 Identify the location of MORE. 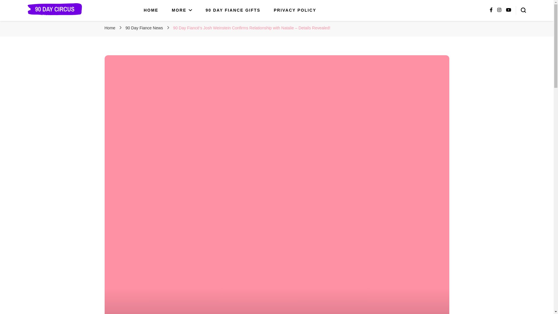
(182, 10).